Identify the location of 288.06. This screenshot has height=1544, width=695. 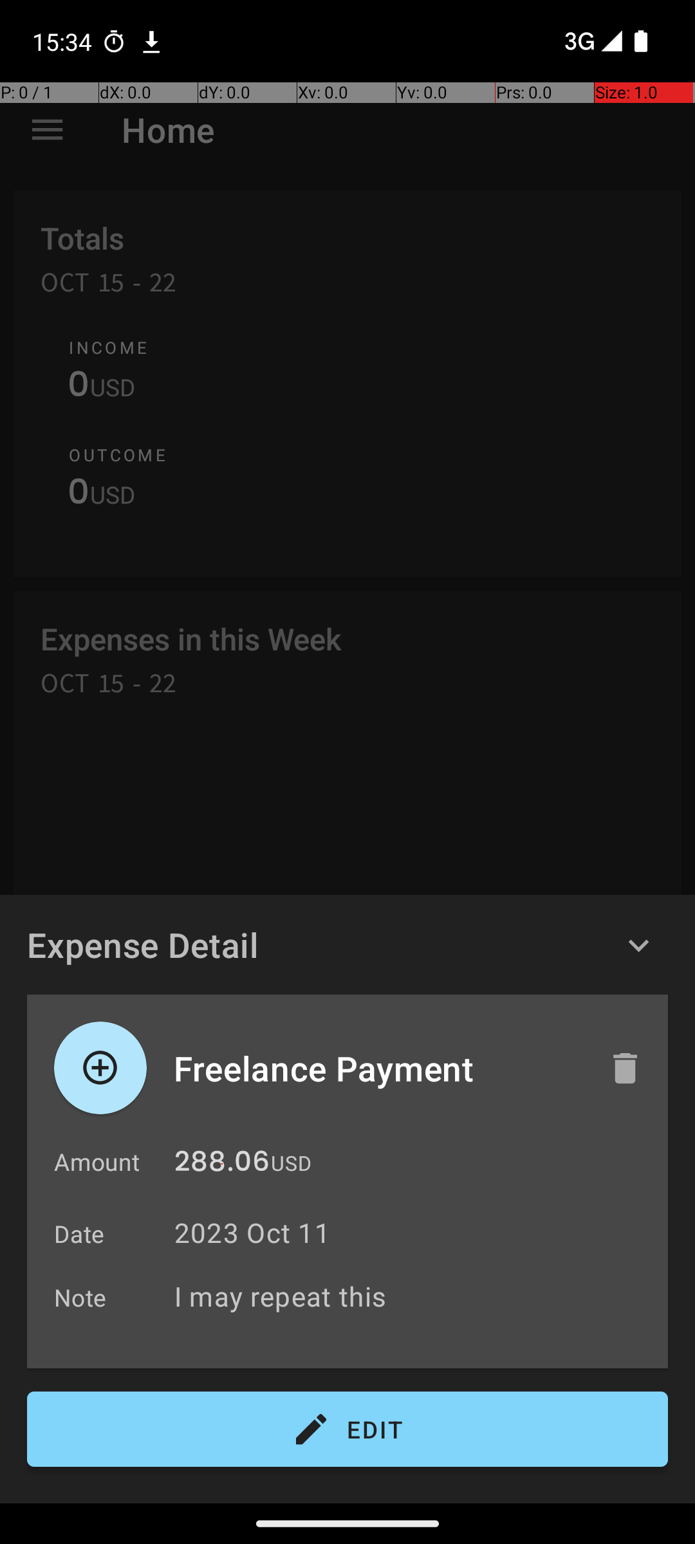
(222, 1164).